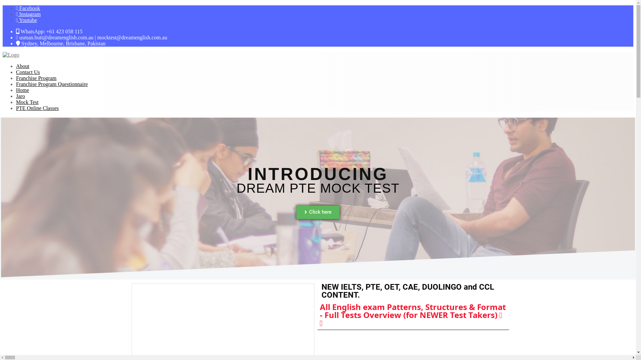 The image size is (641, 360). What do you see at coordinates (318, 212) in the screenshot?
I see `Click here` at bounding box center [318, 212].